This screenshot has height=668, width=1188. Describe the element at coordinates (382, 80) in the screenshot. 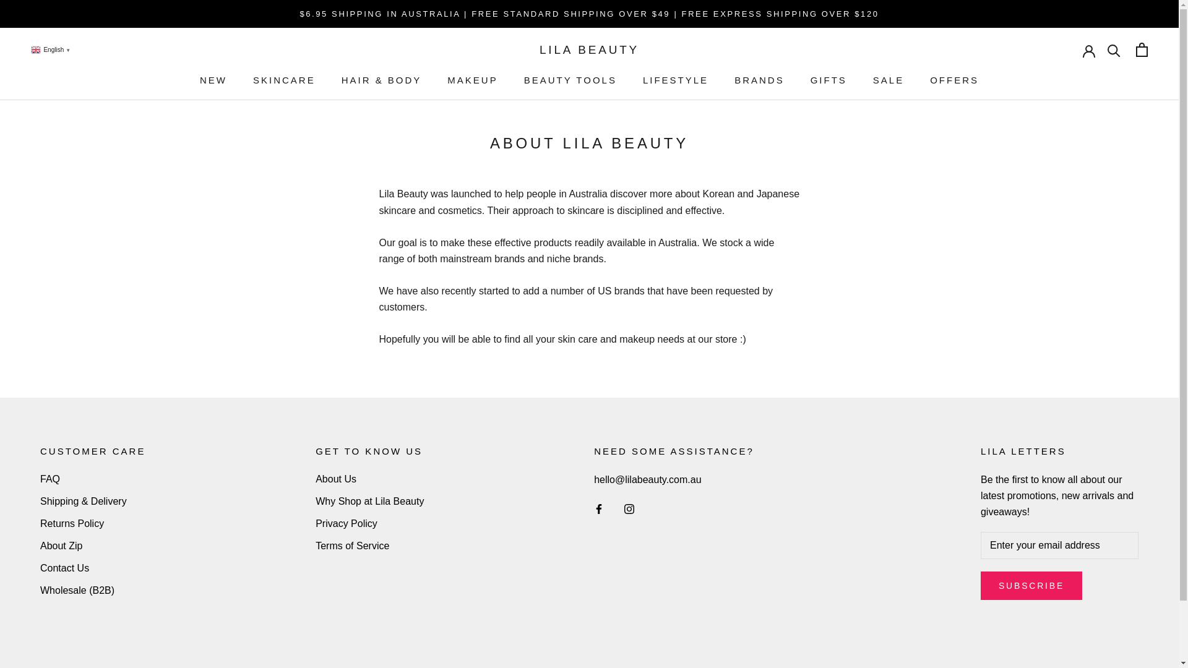

I see `HAIR & BODY` at that location.